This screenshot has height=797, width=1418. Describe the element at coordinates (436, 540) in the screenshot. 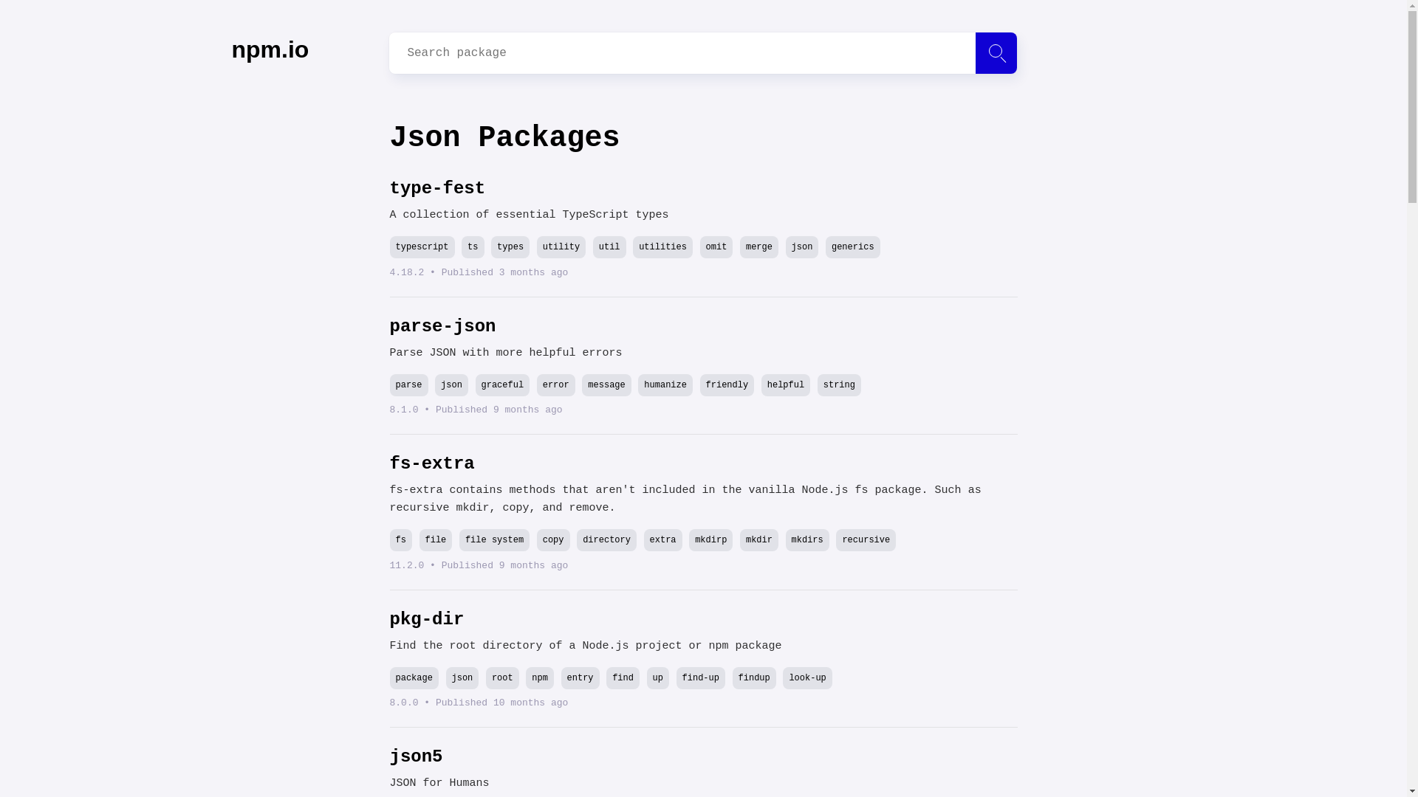

I see `file` at that location.